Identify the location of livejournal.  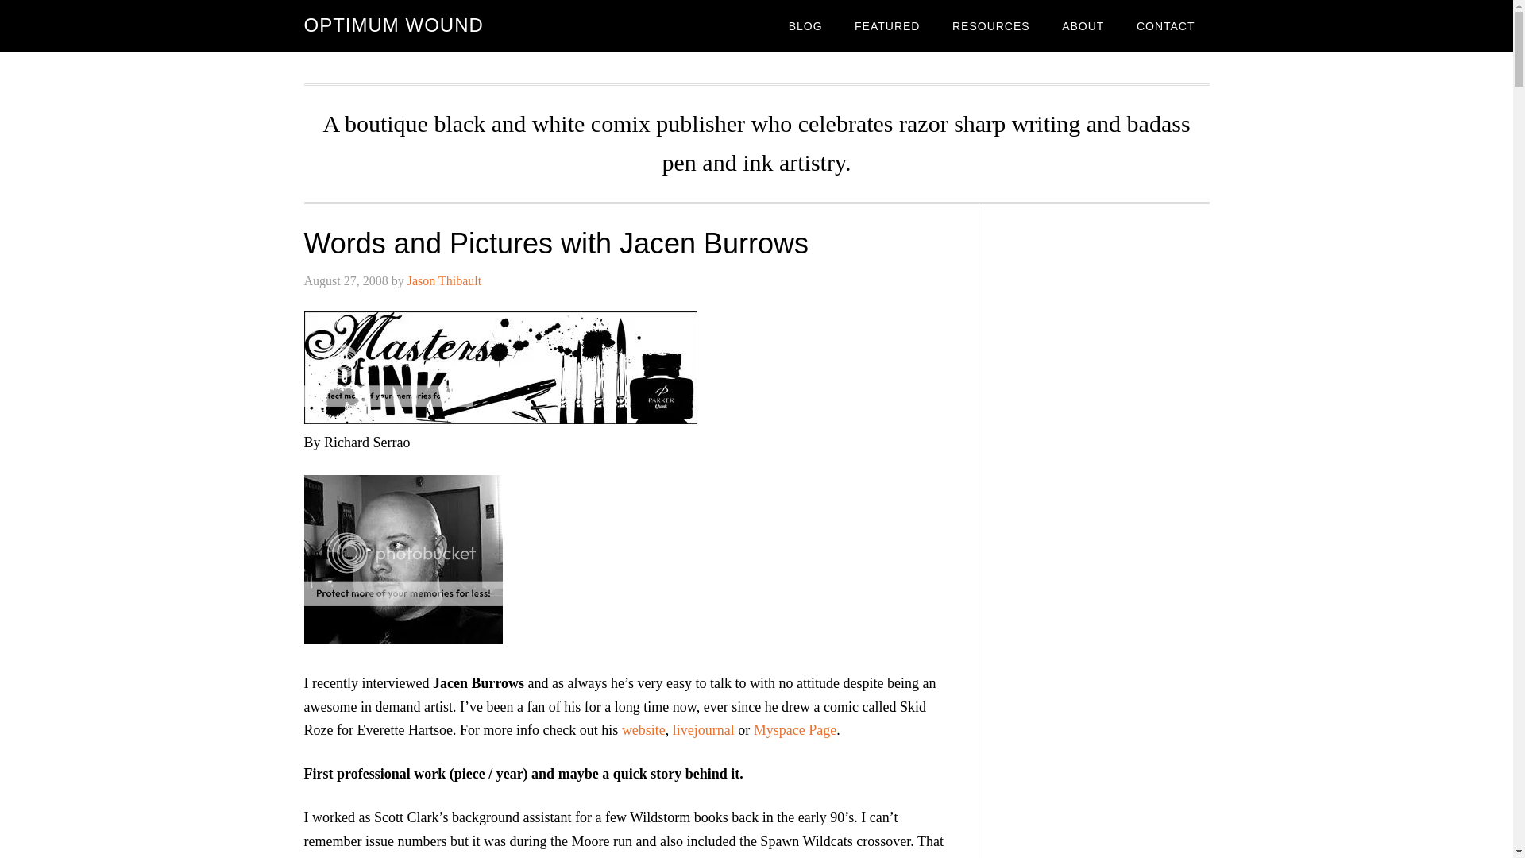
(704, 729).